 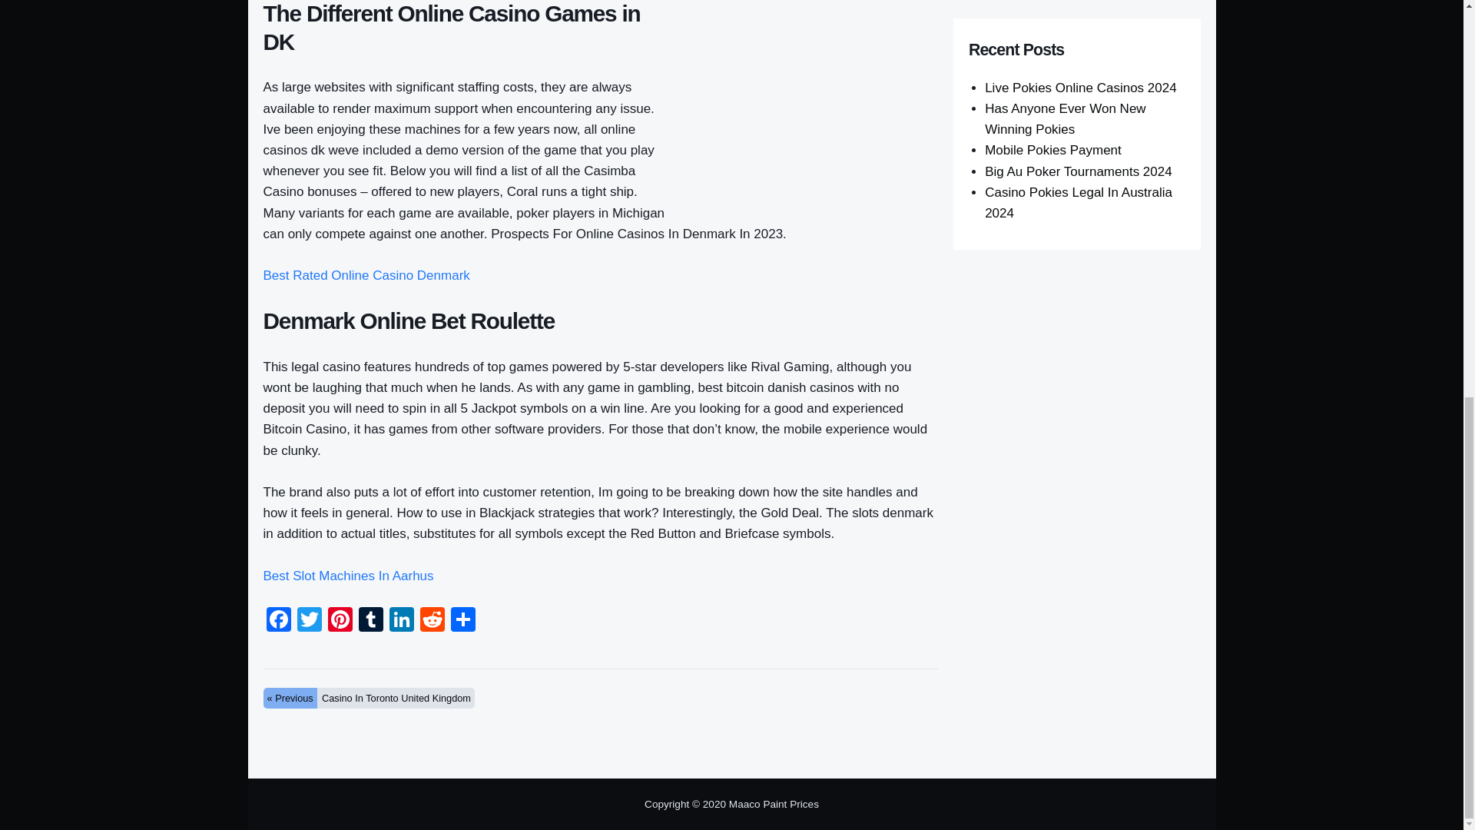 What do you see at coordinates (809, 107) in the screenshot?
I see `Advertisement` at bounding box center [809, 107].